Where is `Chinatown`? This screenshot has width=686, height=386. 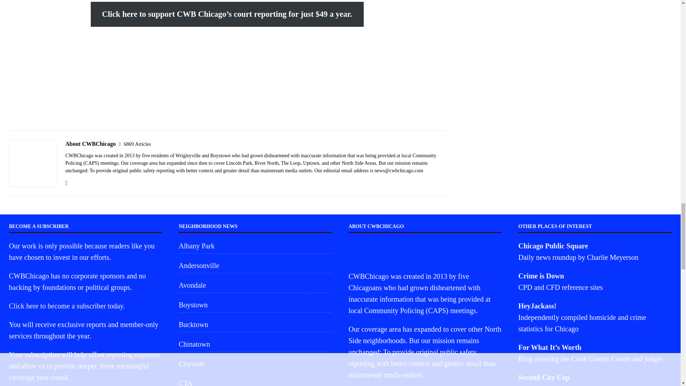 Chinatown is located at coordinates (255, 344).